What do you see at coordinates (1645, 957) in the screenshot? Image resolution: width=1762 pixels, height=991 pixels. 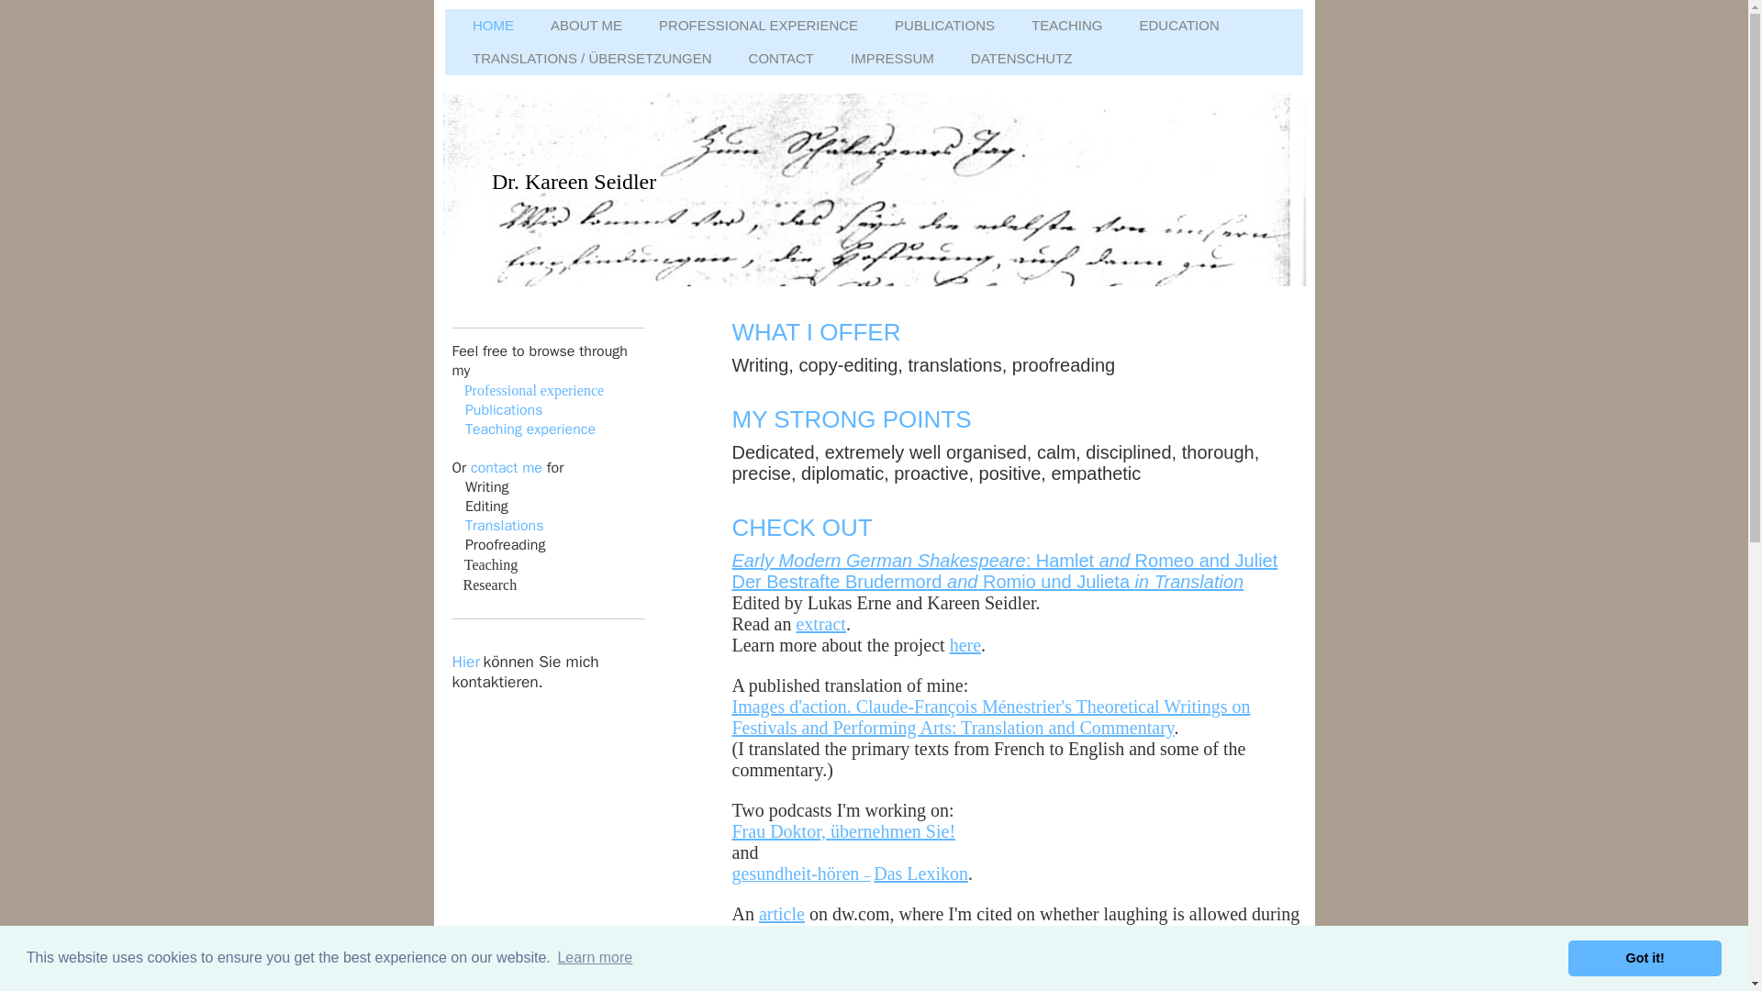 I see `Got it!` at bounding box center [1645, 957].